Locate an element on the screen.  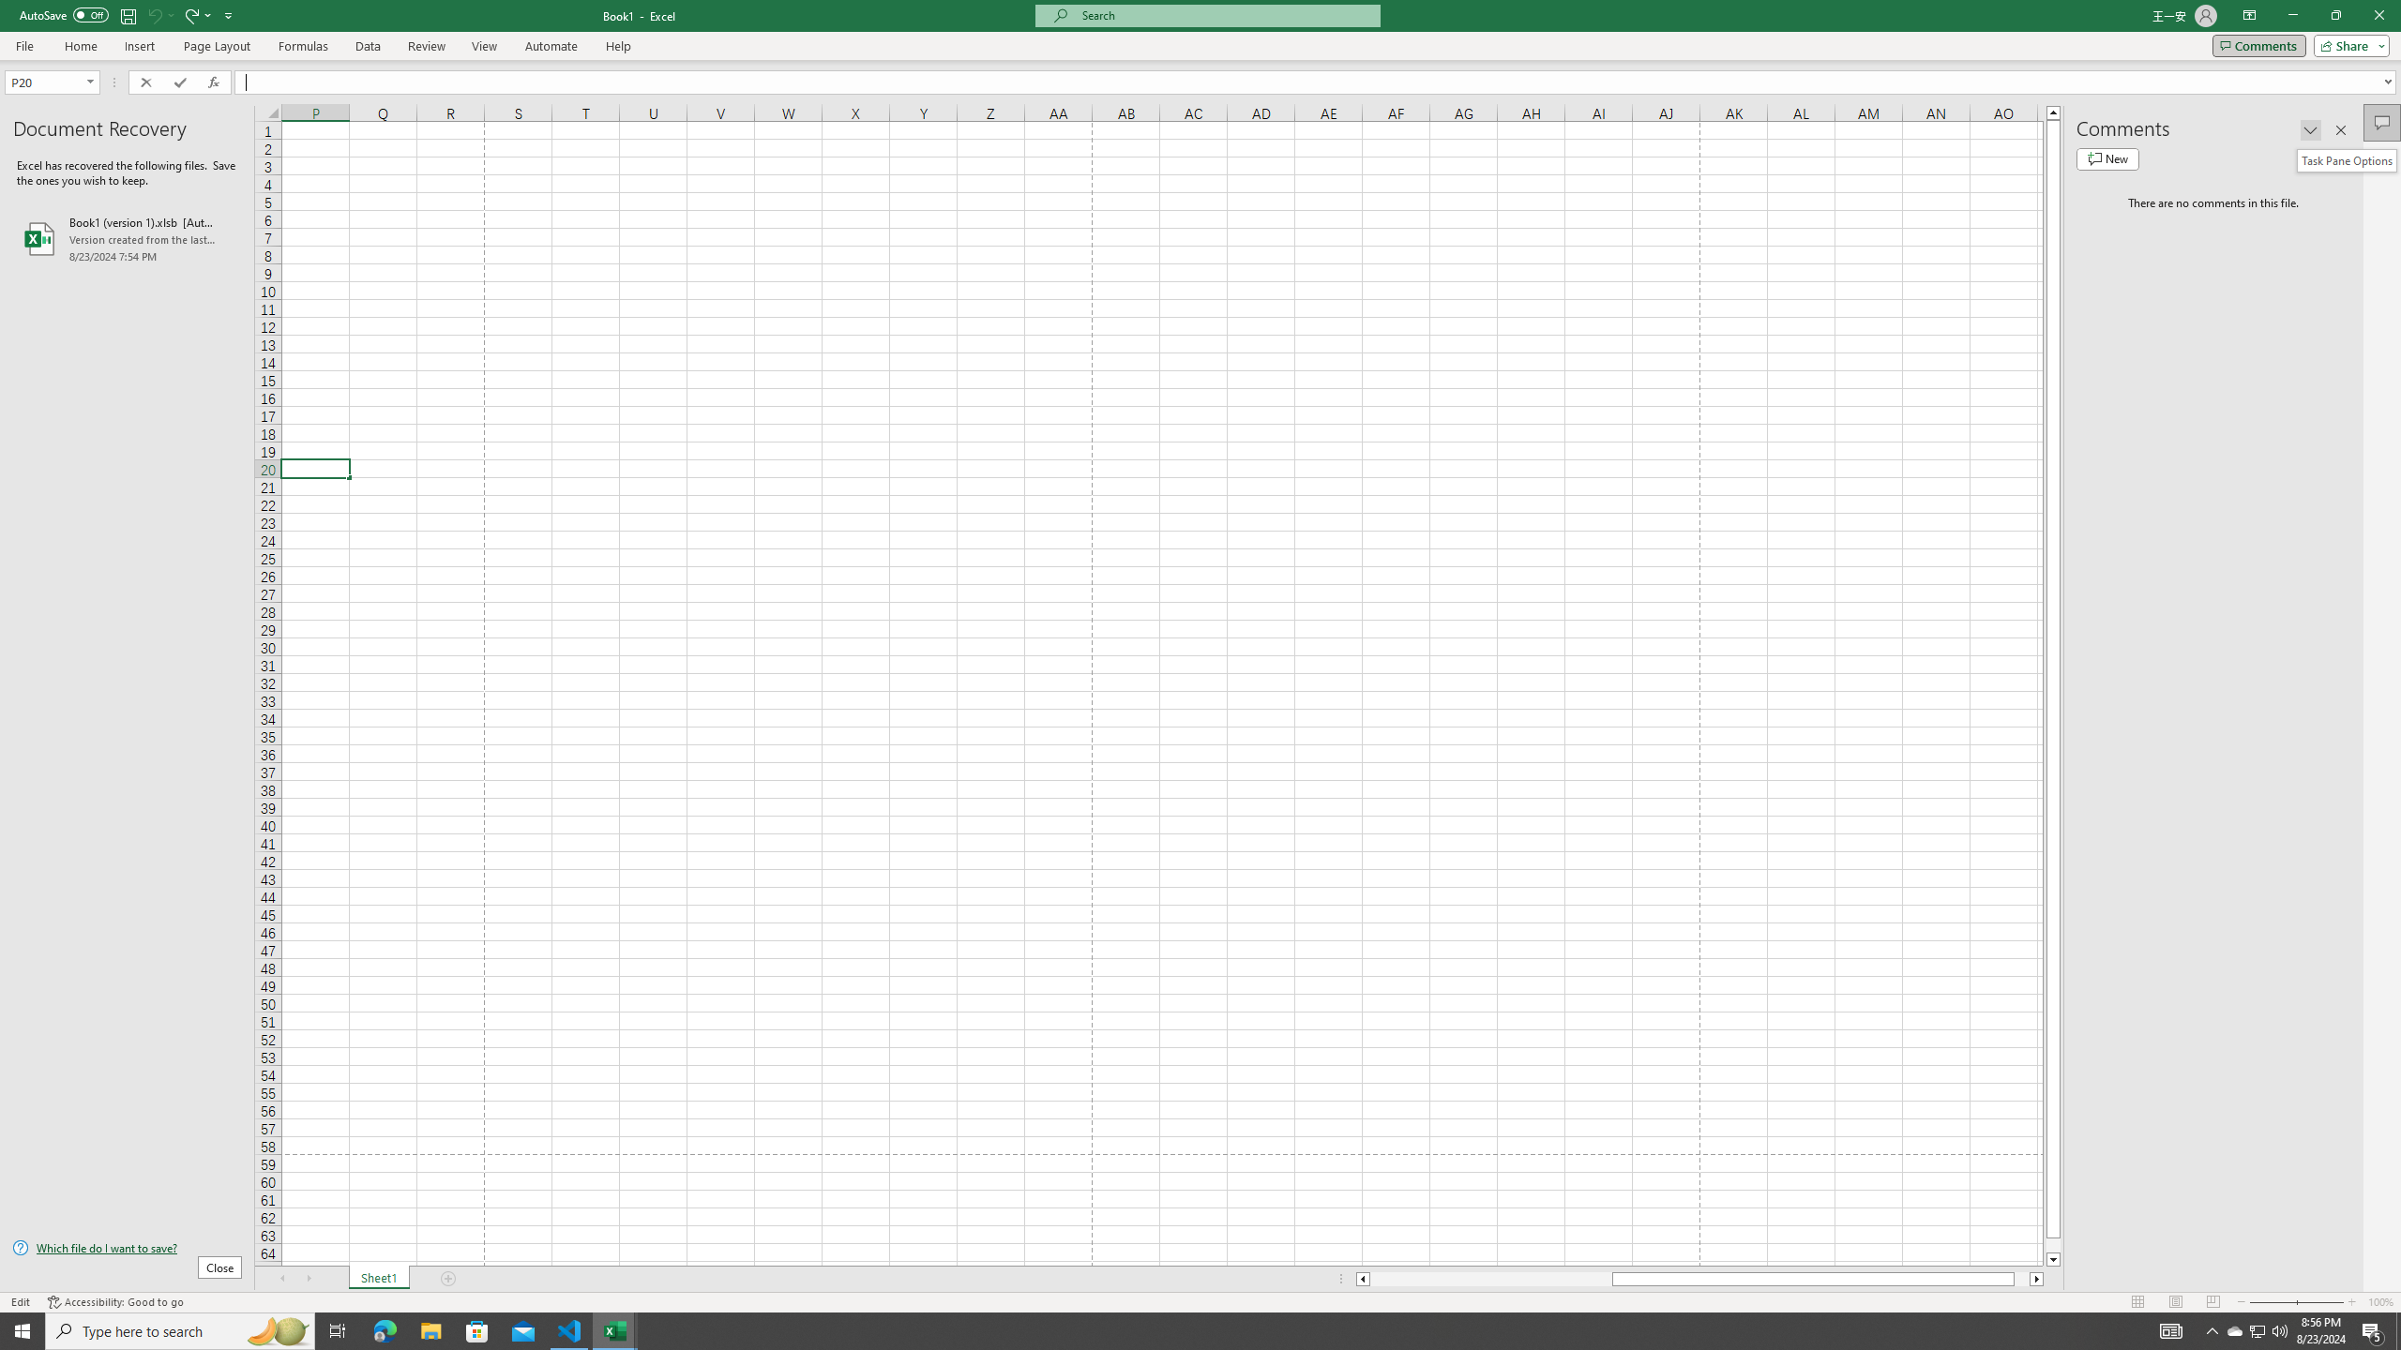
Microsoft search is located at coordinates (1225, 15).